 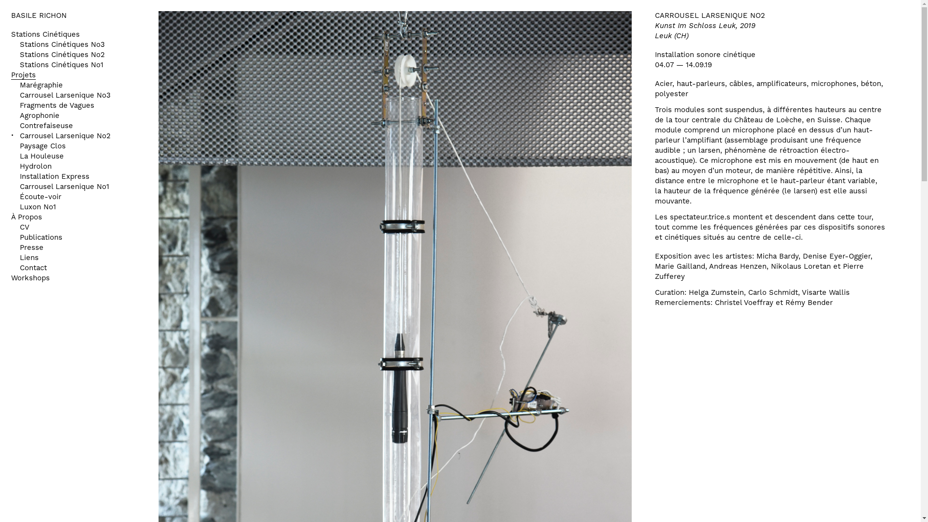 I want to click on BASILE RICHON, so click(x=39, y=16).